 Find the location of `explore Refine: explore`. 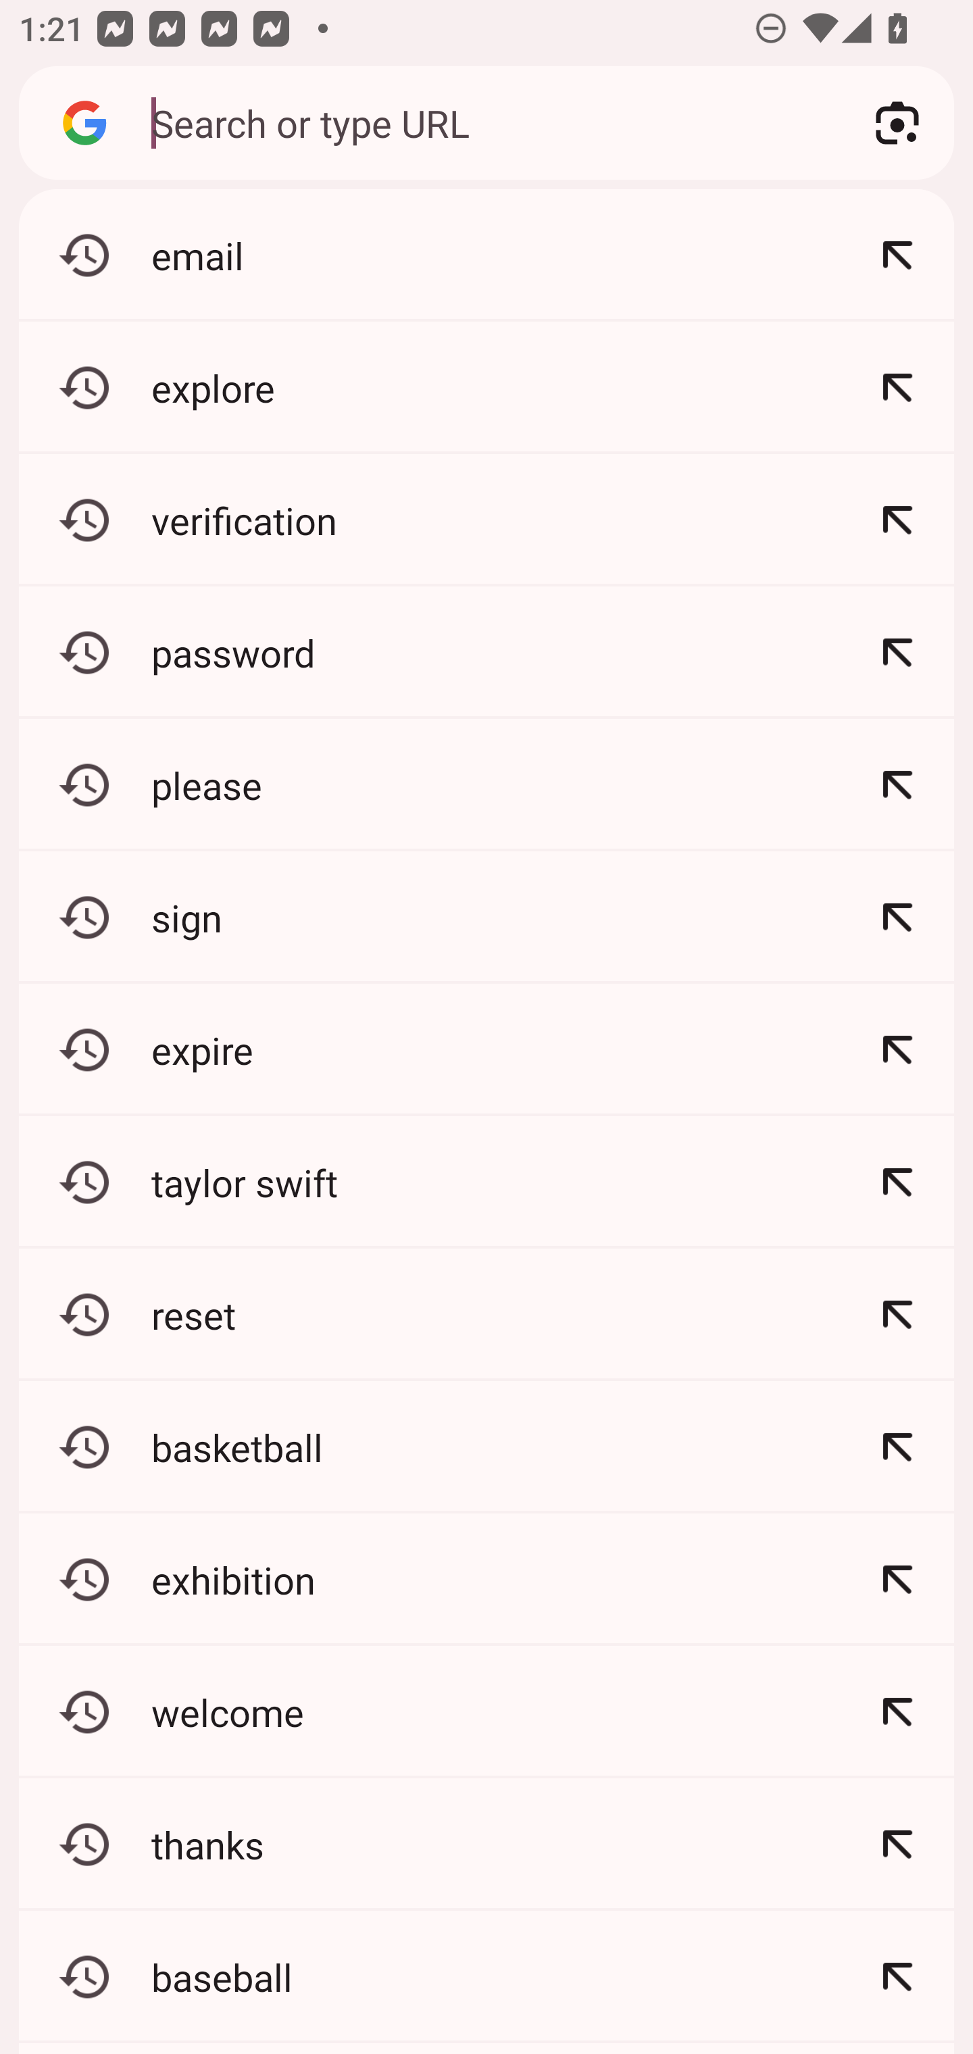

explore Refine: explore is located at coordinates (487, 388).